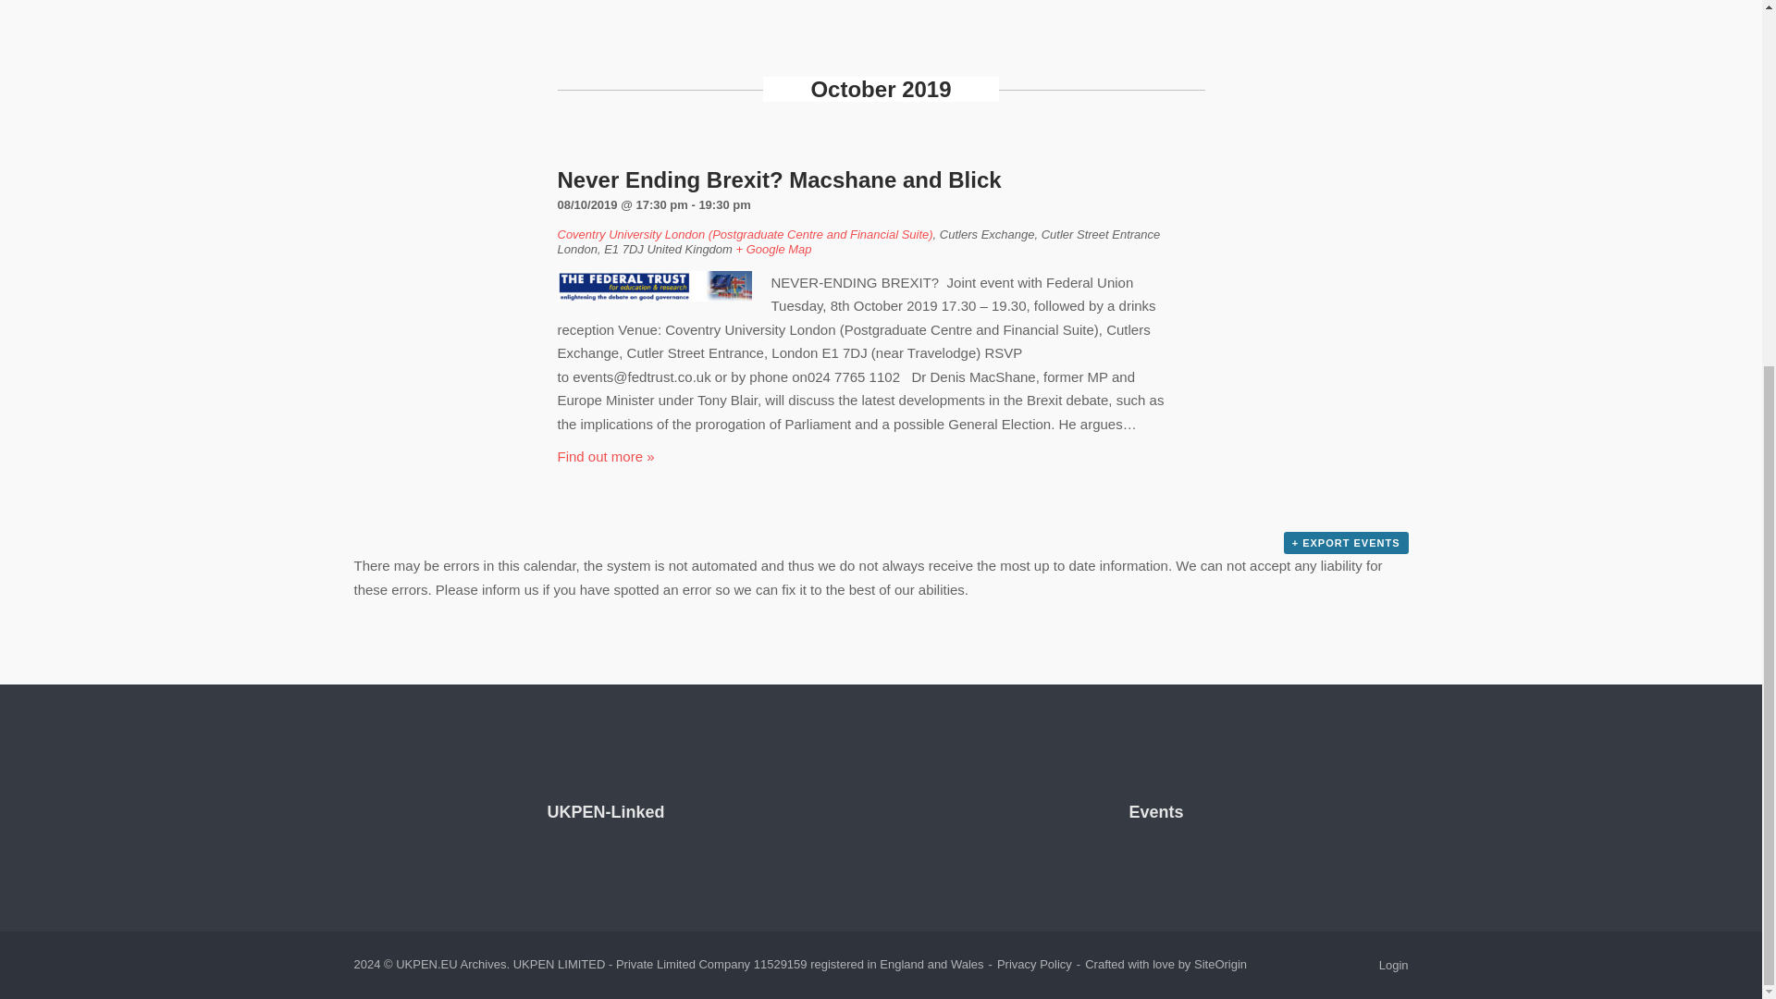 The height and width of the screenshot is (999, 1776). Describe the element at coordinates (1154, 812) in the screenshot. I see `Events` at that location.